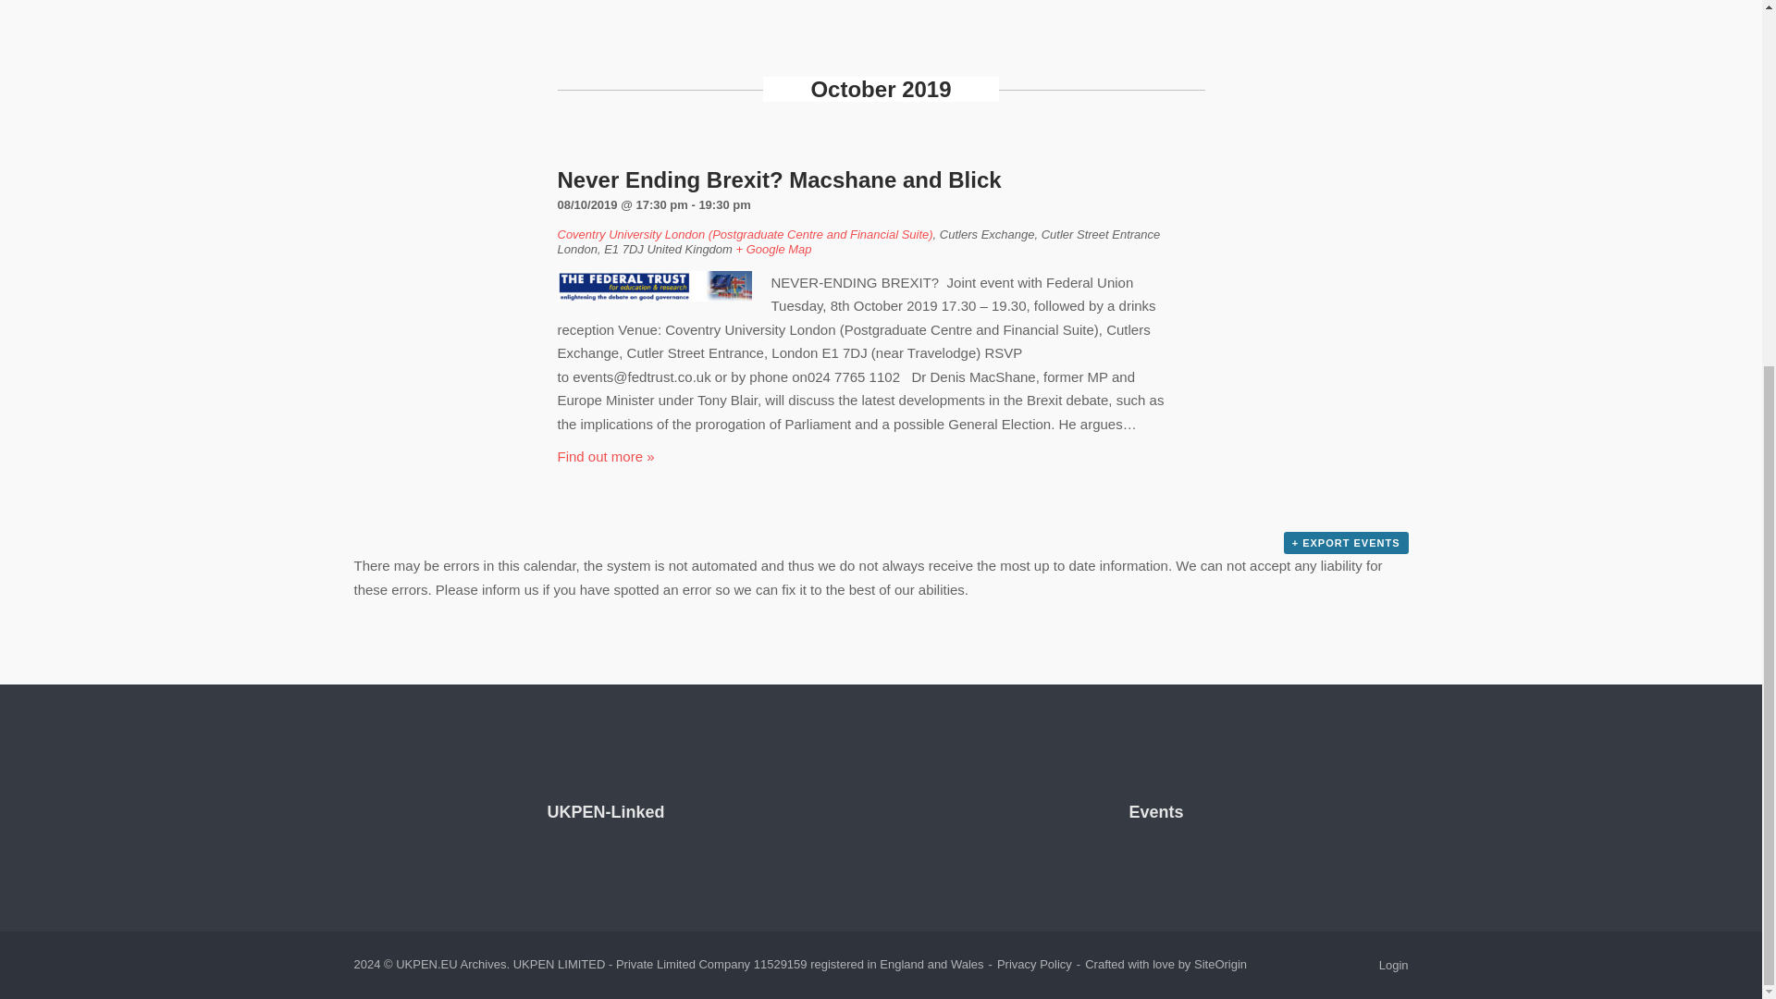 The height and width of the screenshot is (999, 1776). Describe the element at coordinates (1154, 812) in the screenshot. I see `Events` at that location.